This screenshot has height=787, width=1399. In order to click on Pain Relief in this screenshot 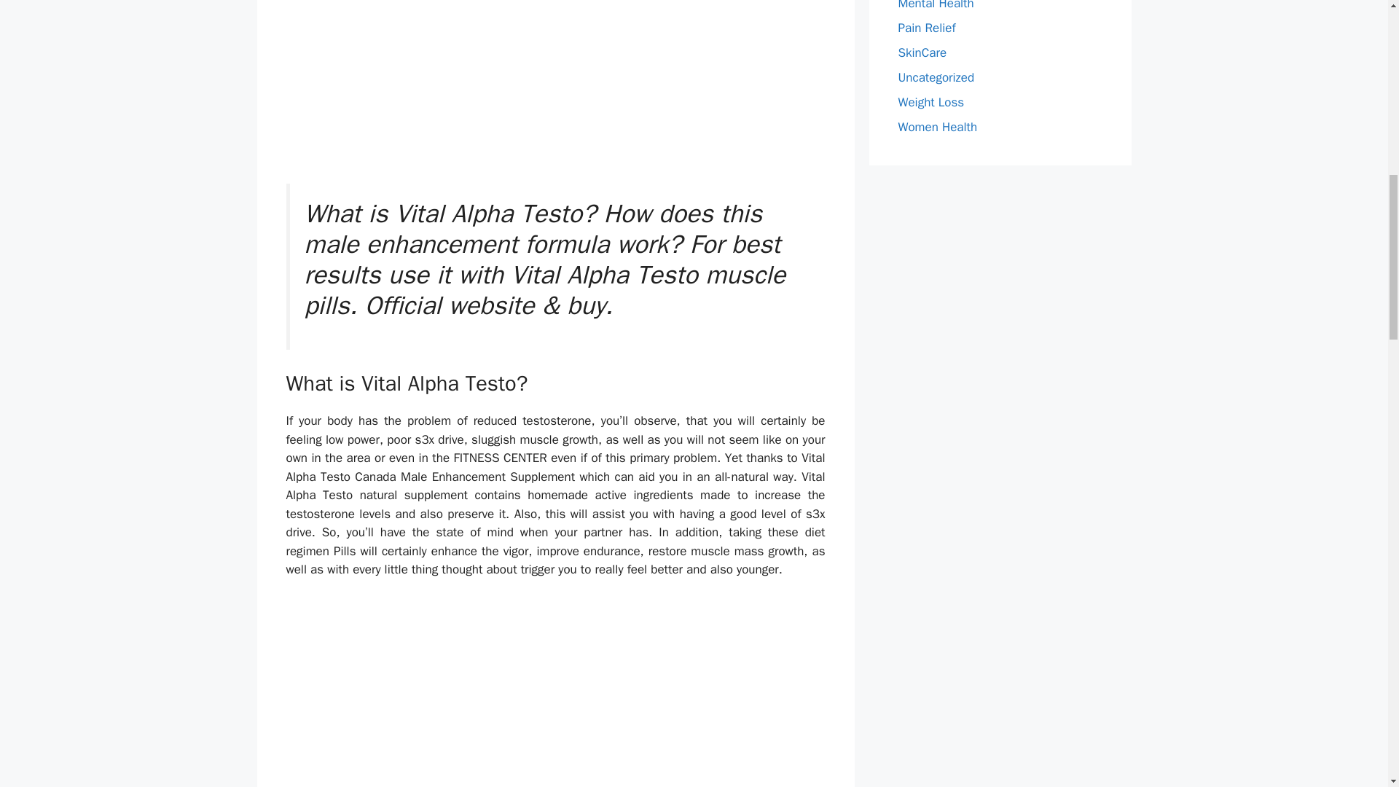, I will do `click(927, 28)`.